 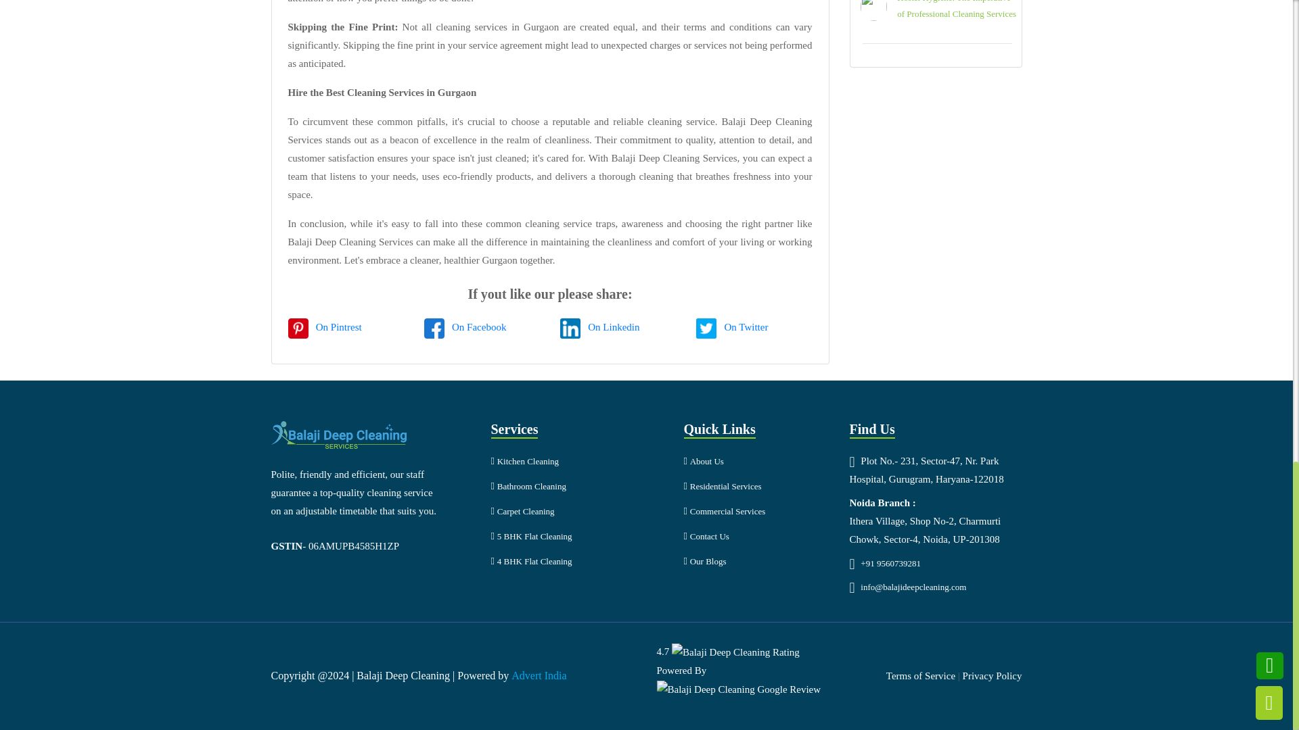 I want to click on On Facebook, so click(x=479, y=327).